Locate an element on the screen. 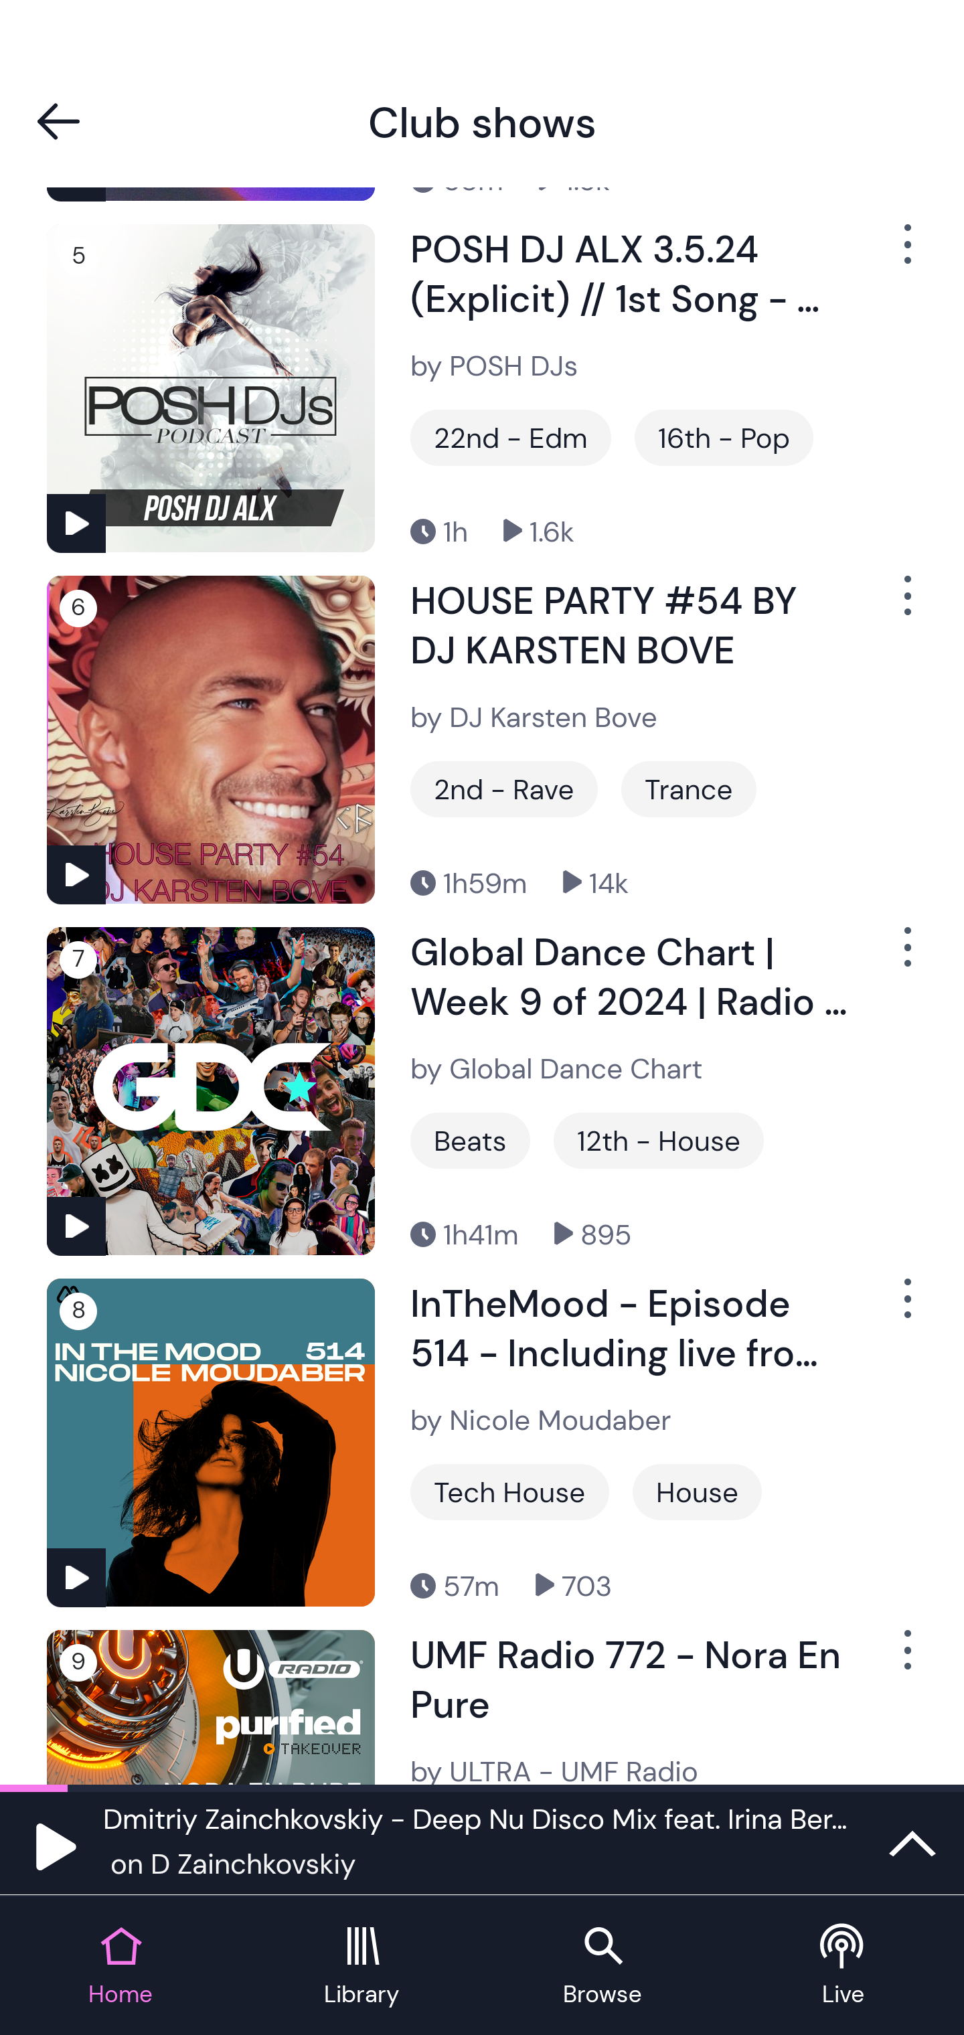 The height and width of the screenshot is (2035, 964). Show Options Menu Button is located at coordinates (905, 1660).